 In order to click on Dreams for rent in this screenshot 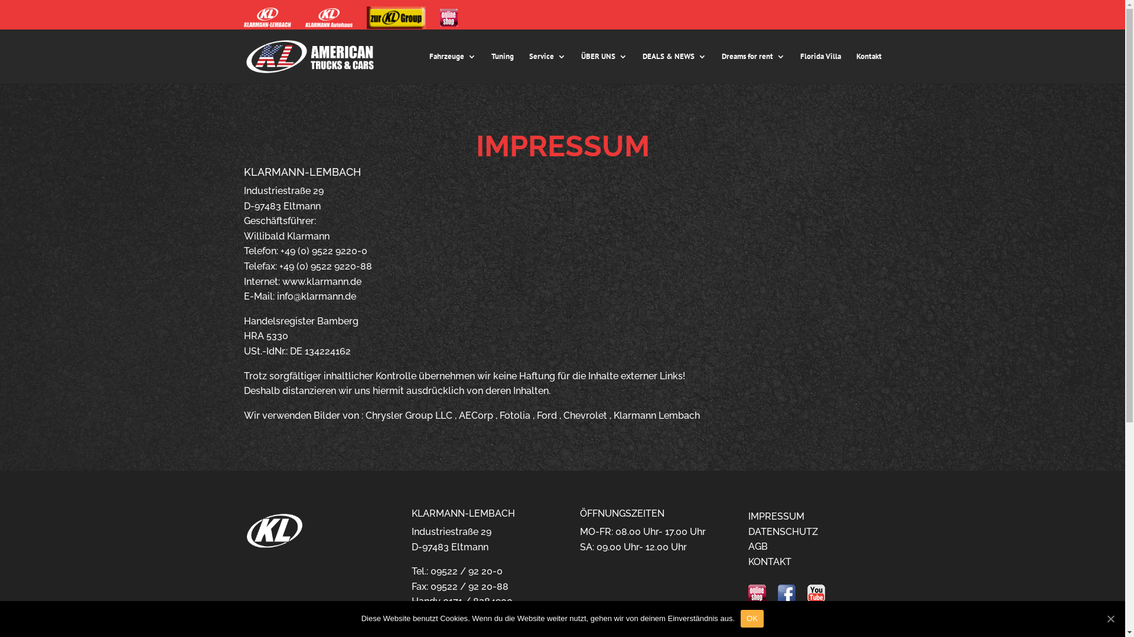, I will do `click(754, 68)`.